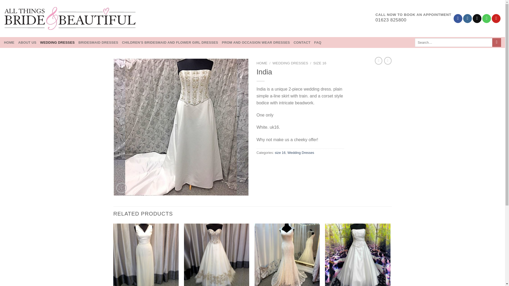 The width and height of the screenshot is (509, 286). I want to click on PROM AND OCCASION WEAR DRESSES, so click(256, 42).